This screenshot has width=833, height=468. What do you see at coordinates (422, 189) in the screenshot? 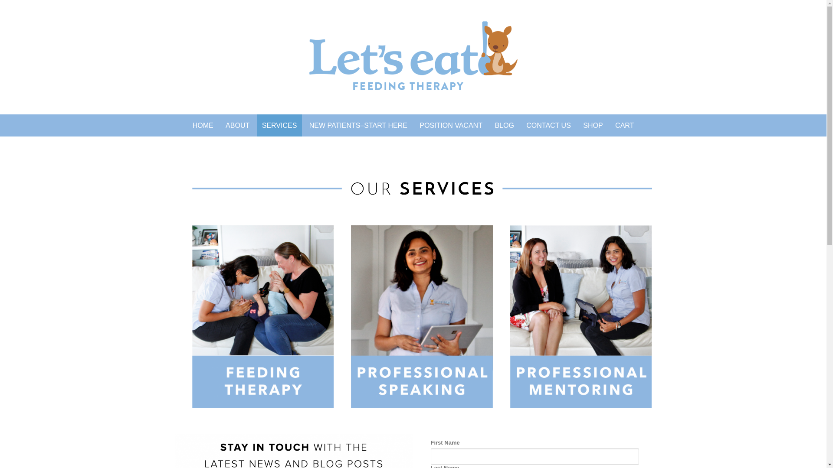
I see `LetsEat_Website_home part 1 copy-12` at bounding box center [422, 189].